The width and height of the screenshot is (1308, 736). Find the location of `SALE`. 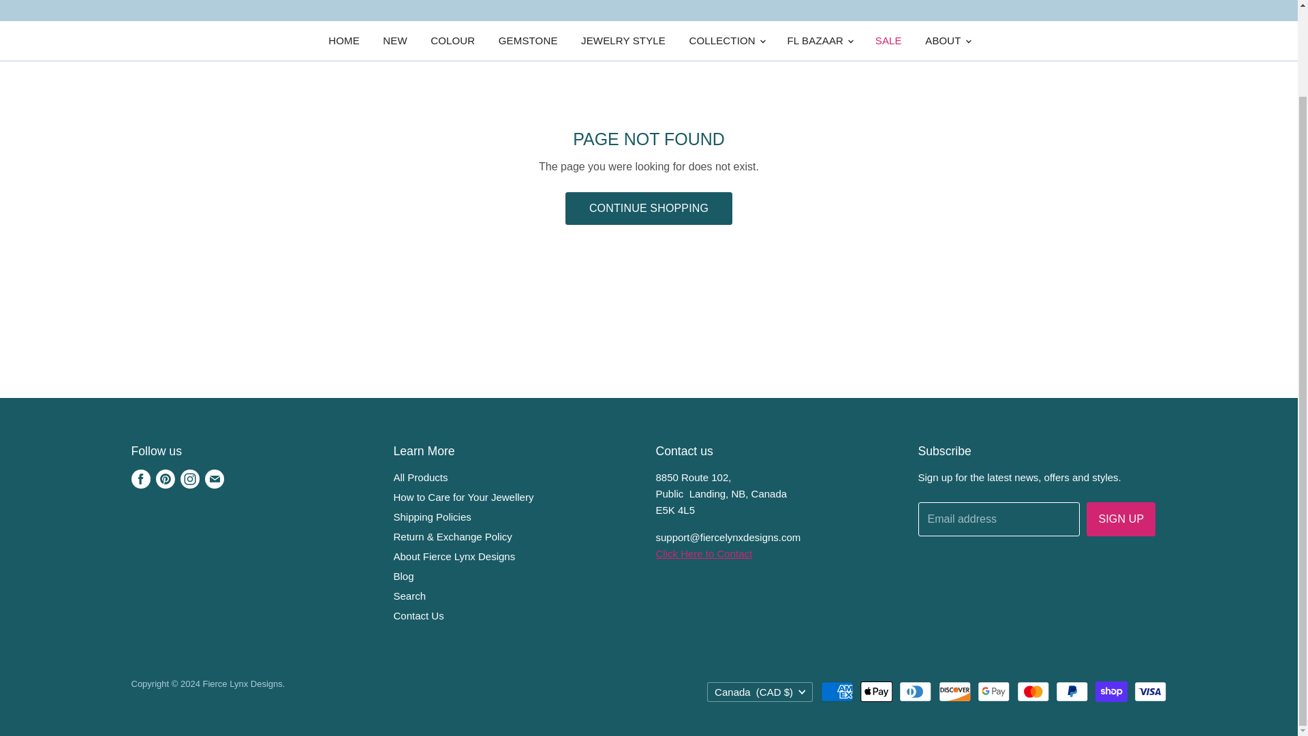

SALE is located at coordinates (888, 41).